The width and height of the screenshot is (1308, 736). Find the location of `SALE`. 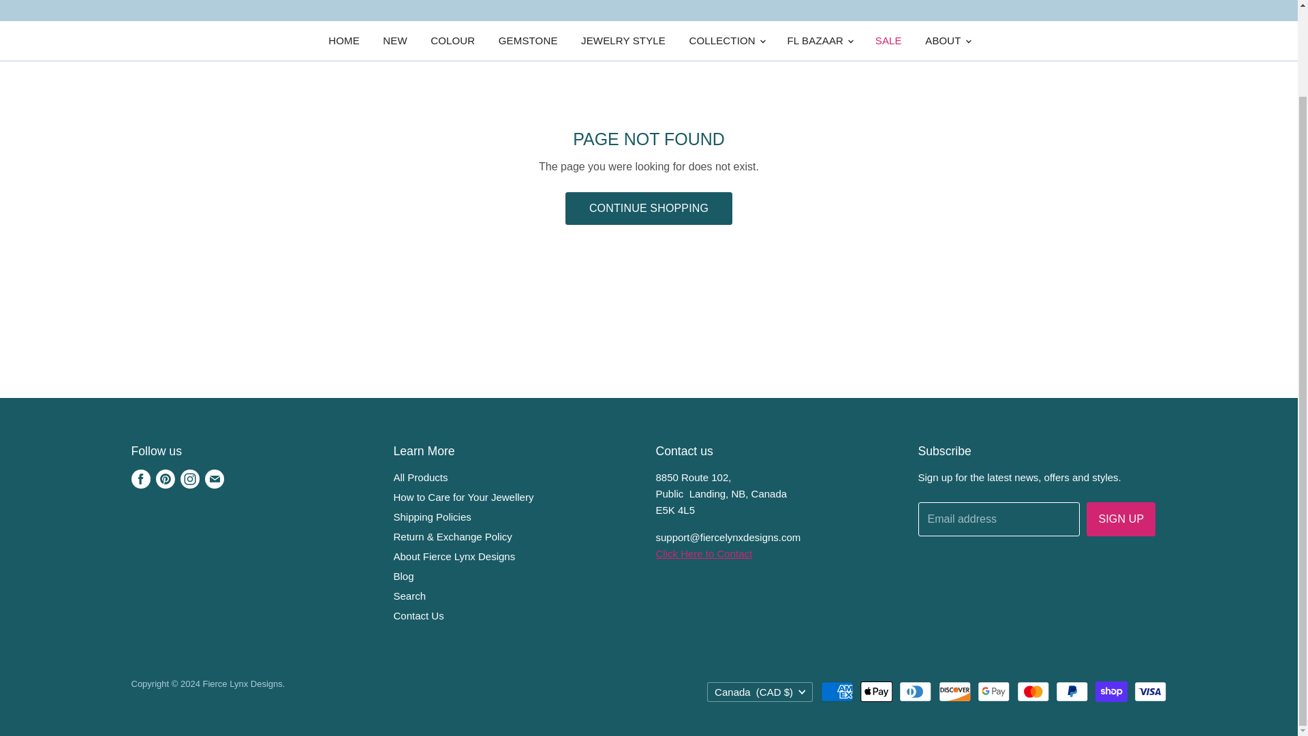

SALE is located at coordinates (888, 41).